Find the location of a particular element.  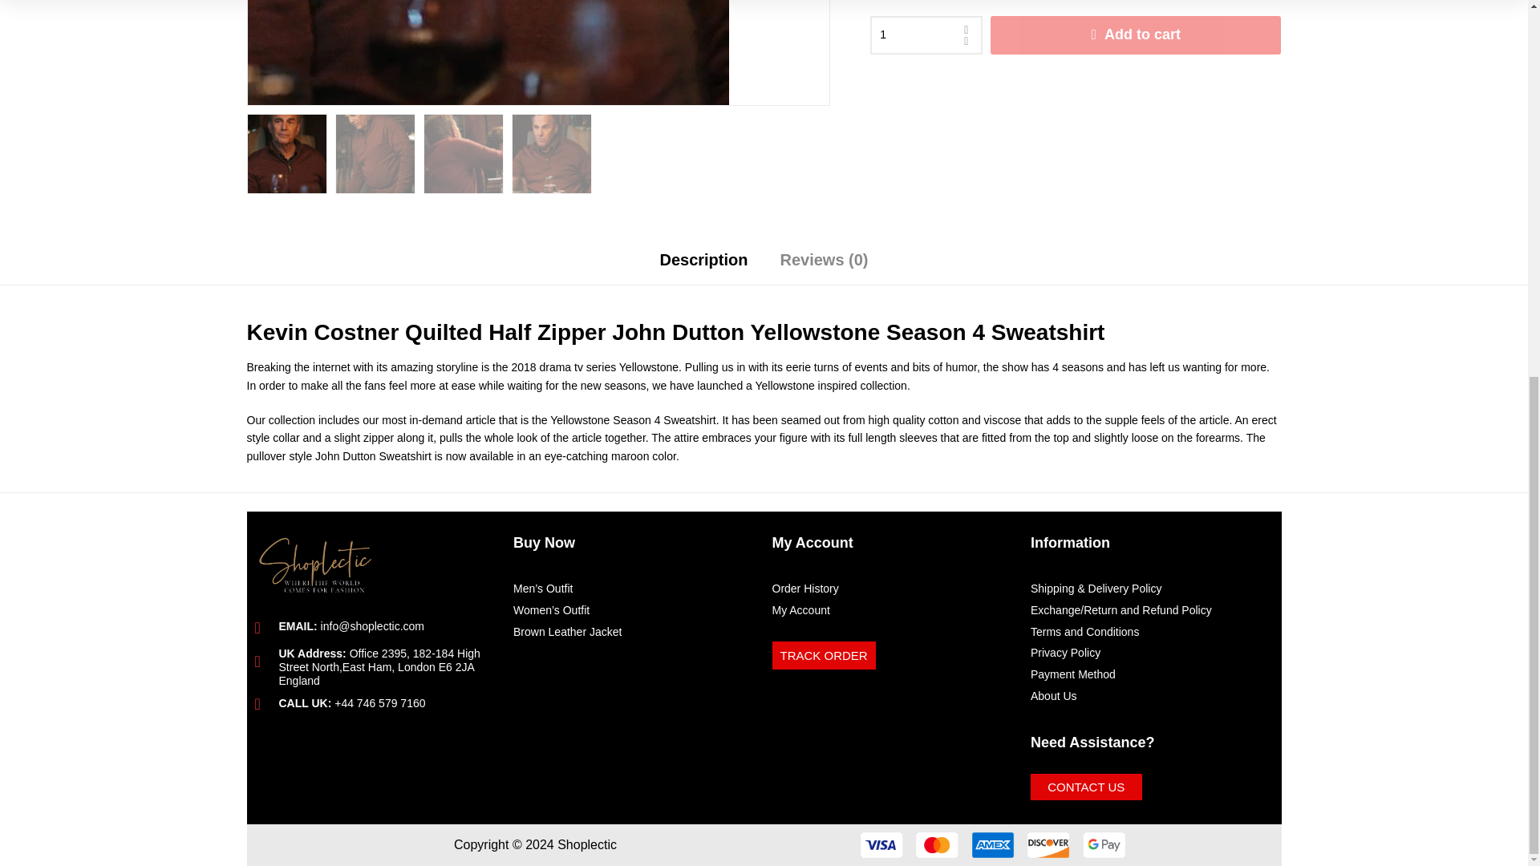

Description is located at coordinates (703, 265).